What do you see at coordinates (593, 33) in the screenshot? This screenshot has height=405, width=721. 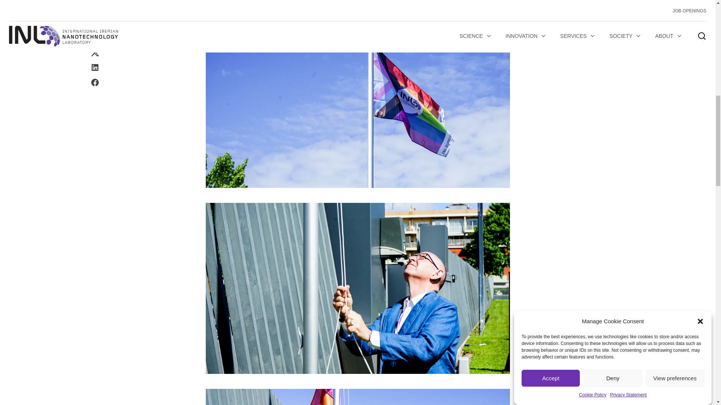 I see `Cookie Policy` at bounding box center [593, 33].